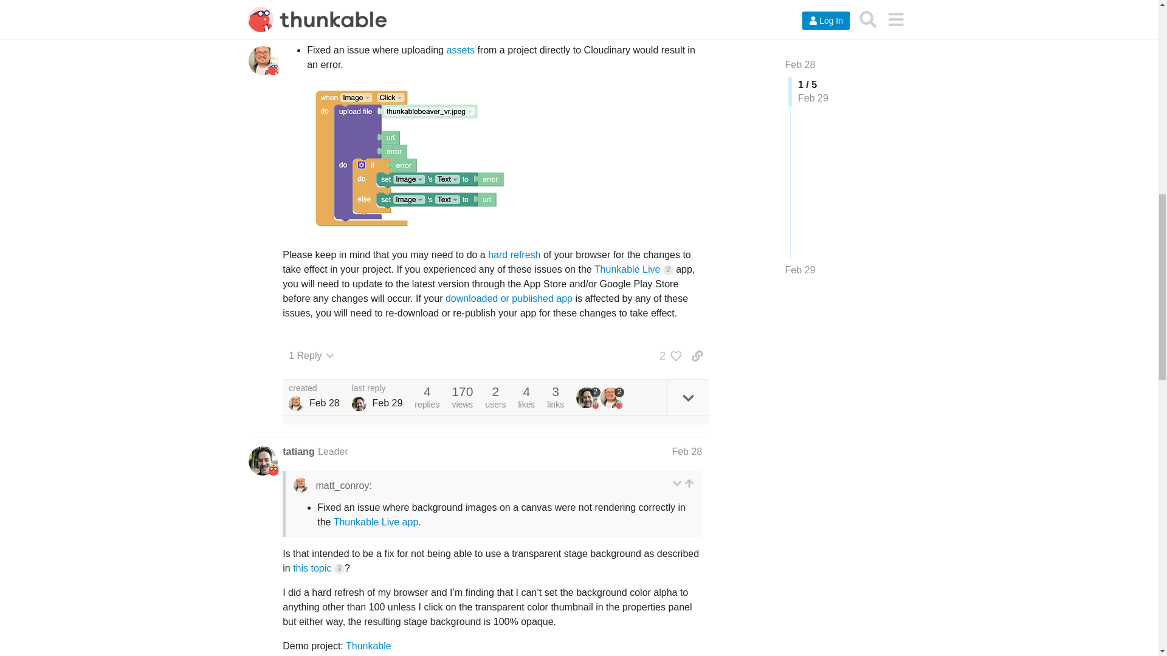 The height and width of the screenshot is (656, 1167). Describe the element at coordinates (633, 270) in the screenshot. I see `Thunkable Live 2` at that location.